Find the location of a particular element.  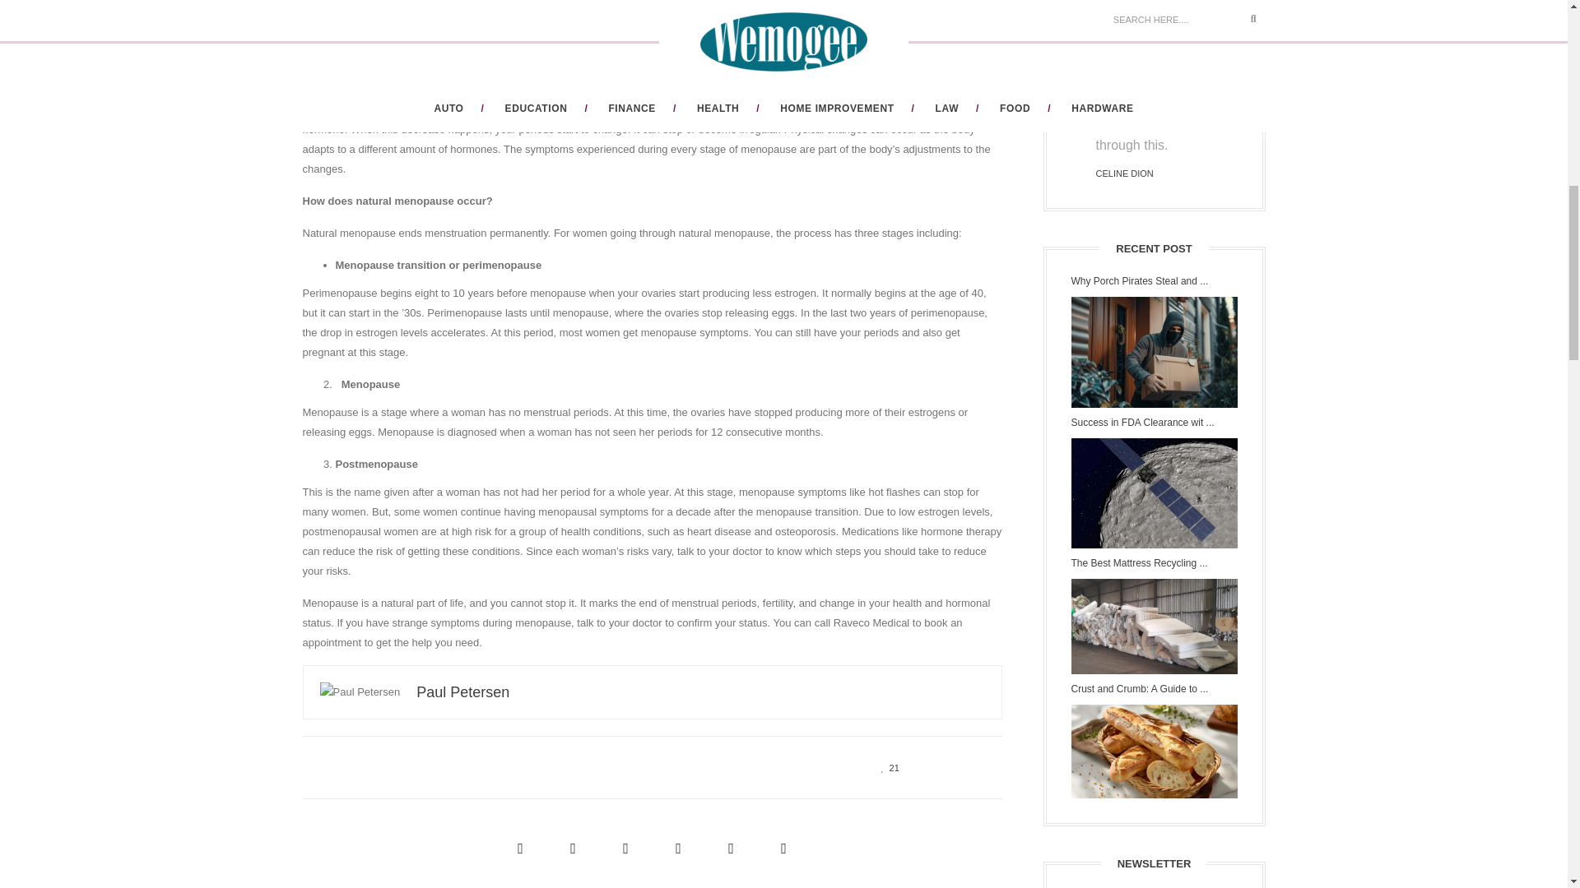

Paul Petersen is located at coordinates (462, 692).